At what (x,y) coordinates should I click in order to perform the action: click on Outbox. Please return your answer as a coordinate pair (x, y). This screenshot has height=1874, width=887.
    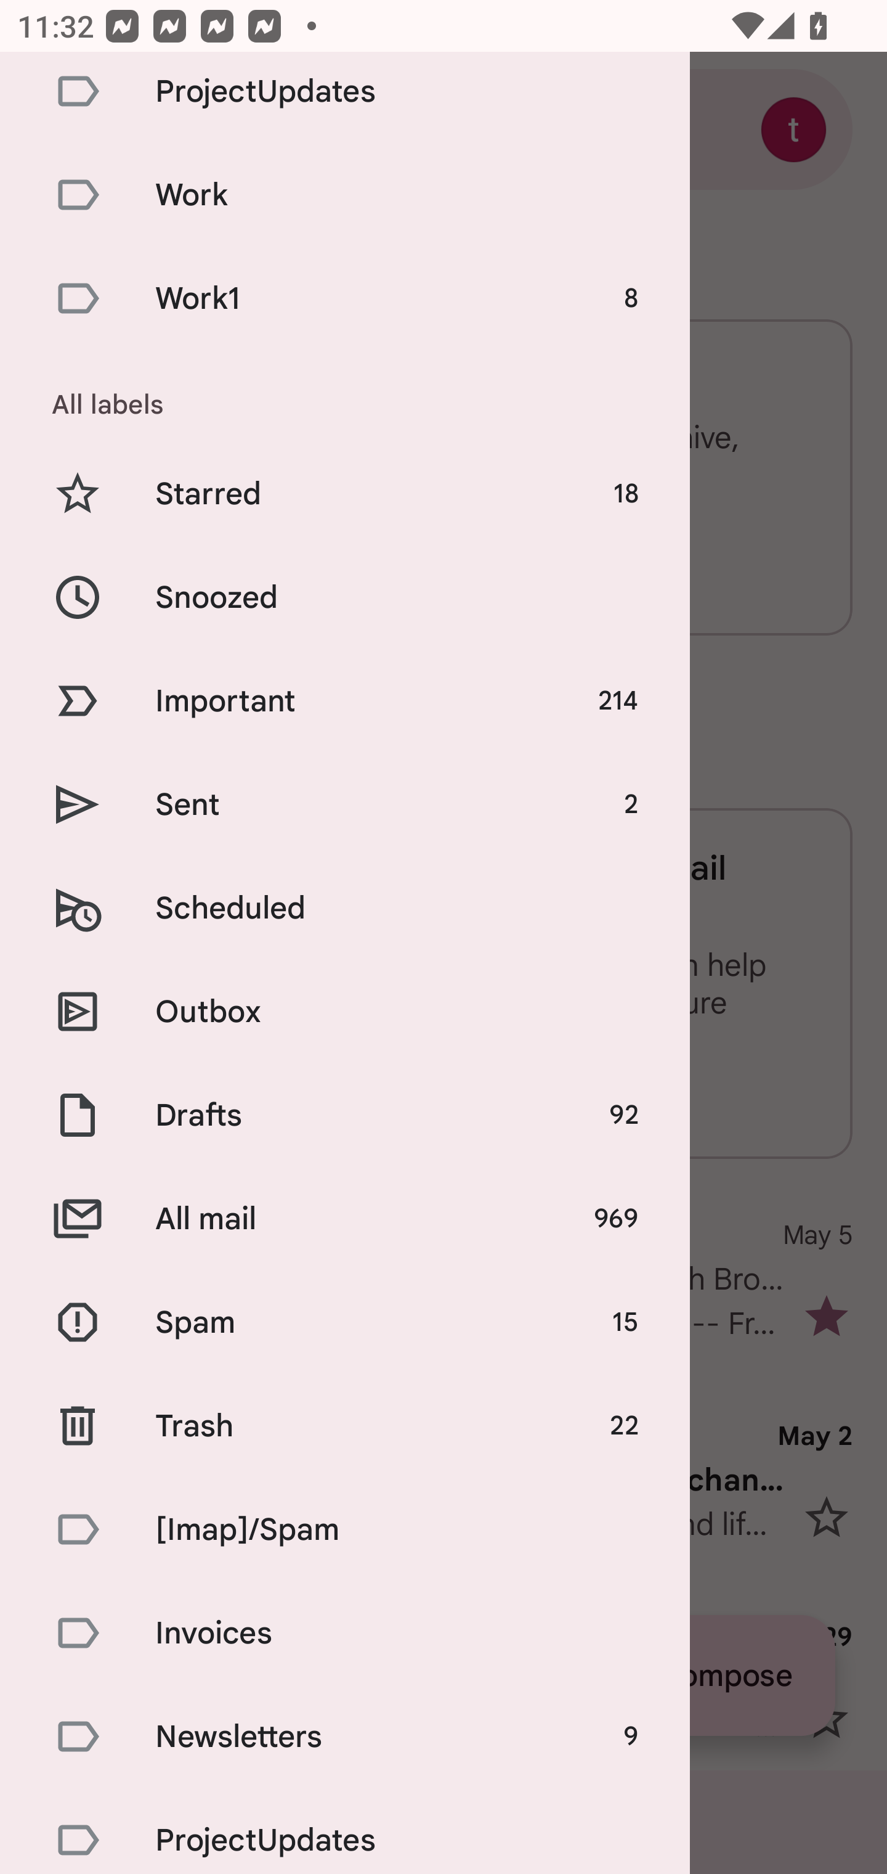
    Looking at the image, I should click on (345, 1011).